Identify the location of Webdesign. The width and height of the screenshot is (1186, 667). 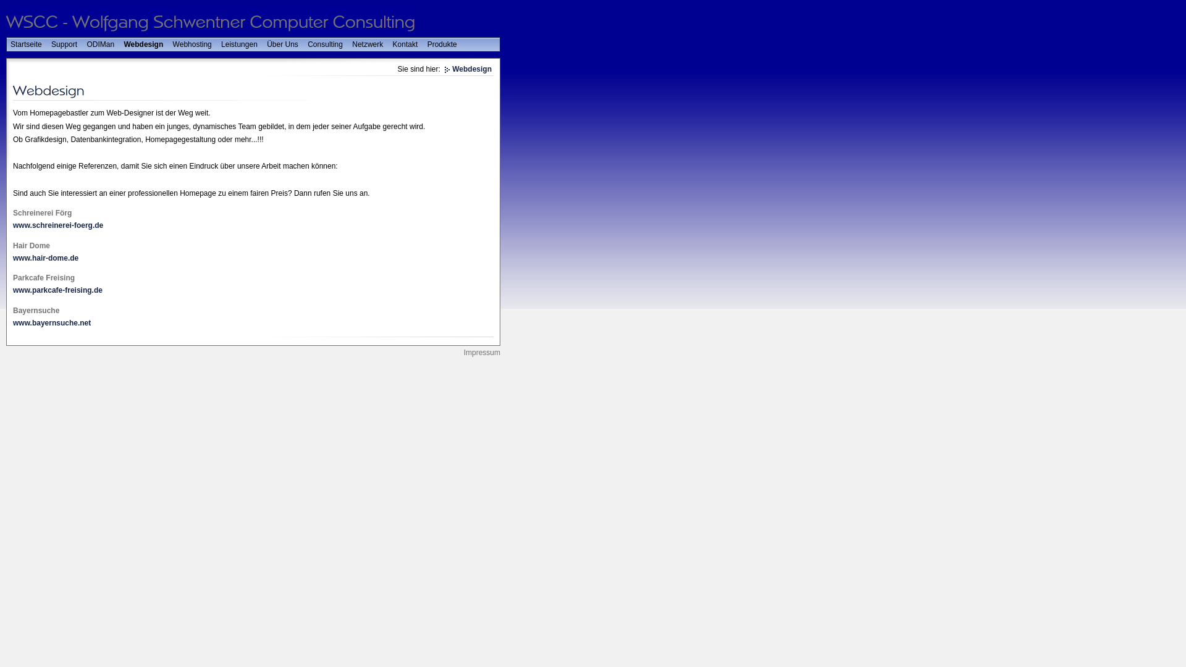
(143, 44).